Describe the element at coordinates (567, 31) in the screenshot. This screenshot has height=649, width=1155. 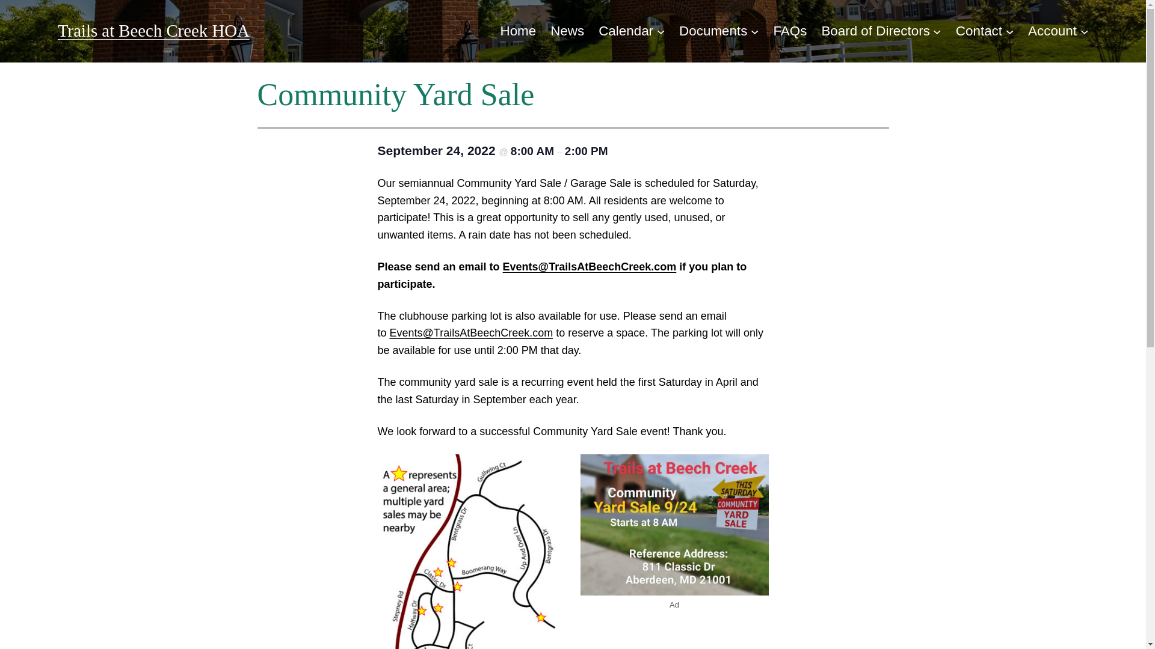
I see `News` at that location.